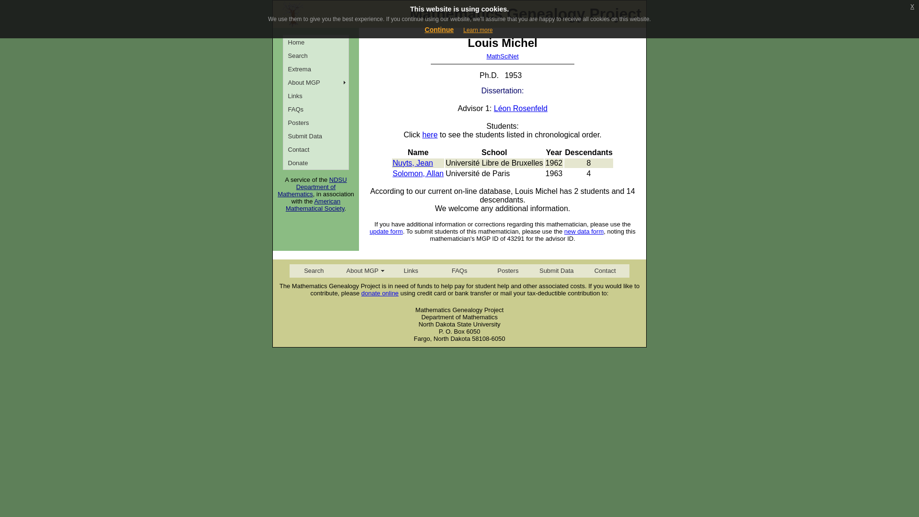 Image resolution: width=919 pixels, height=517 pixels. Describe the element at coordinates (316, 149) in the screenshot. I see `Contact` at that location.